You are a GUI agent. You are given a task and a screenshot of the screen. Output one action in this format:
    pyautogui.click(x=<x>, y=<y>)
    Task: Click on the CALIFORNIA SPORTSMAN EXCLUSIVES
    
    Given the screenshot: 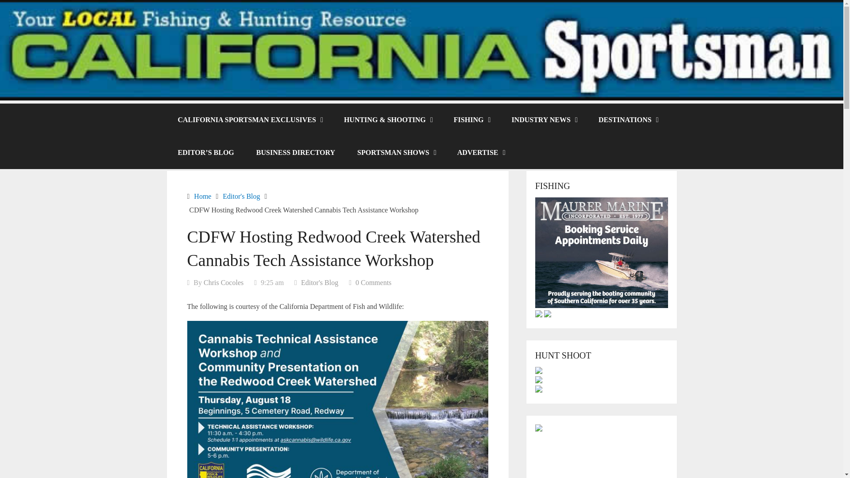 What is the action you would take?
    pyautogui.click(x=249, y=119)
    